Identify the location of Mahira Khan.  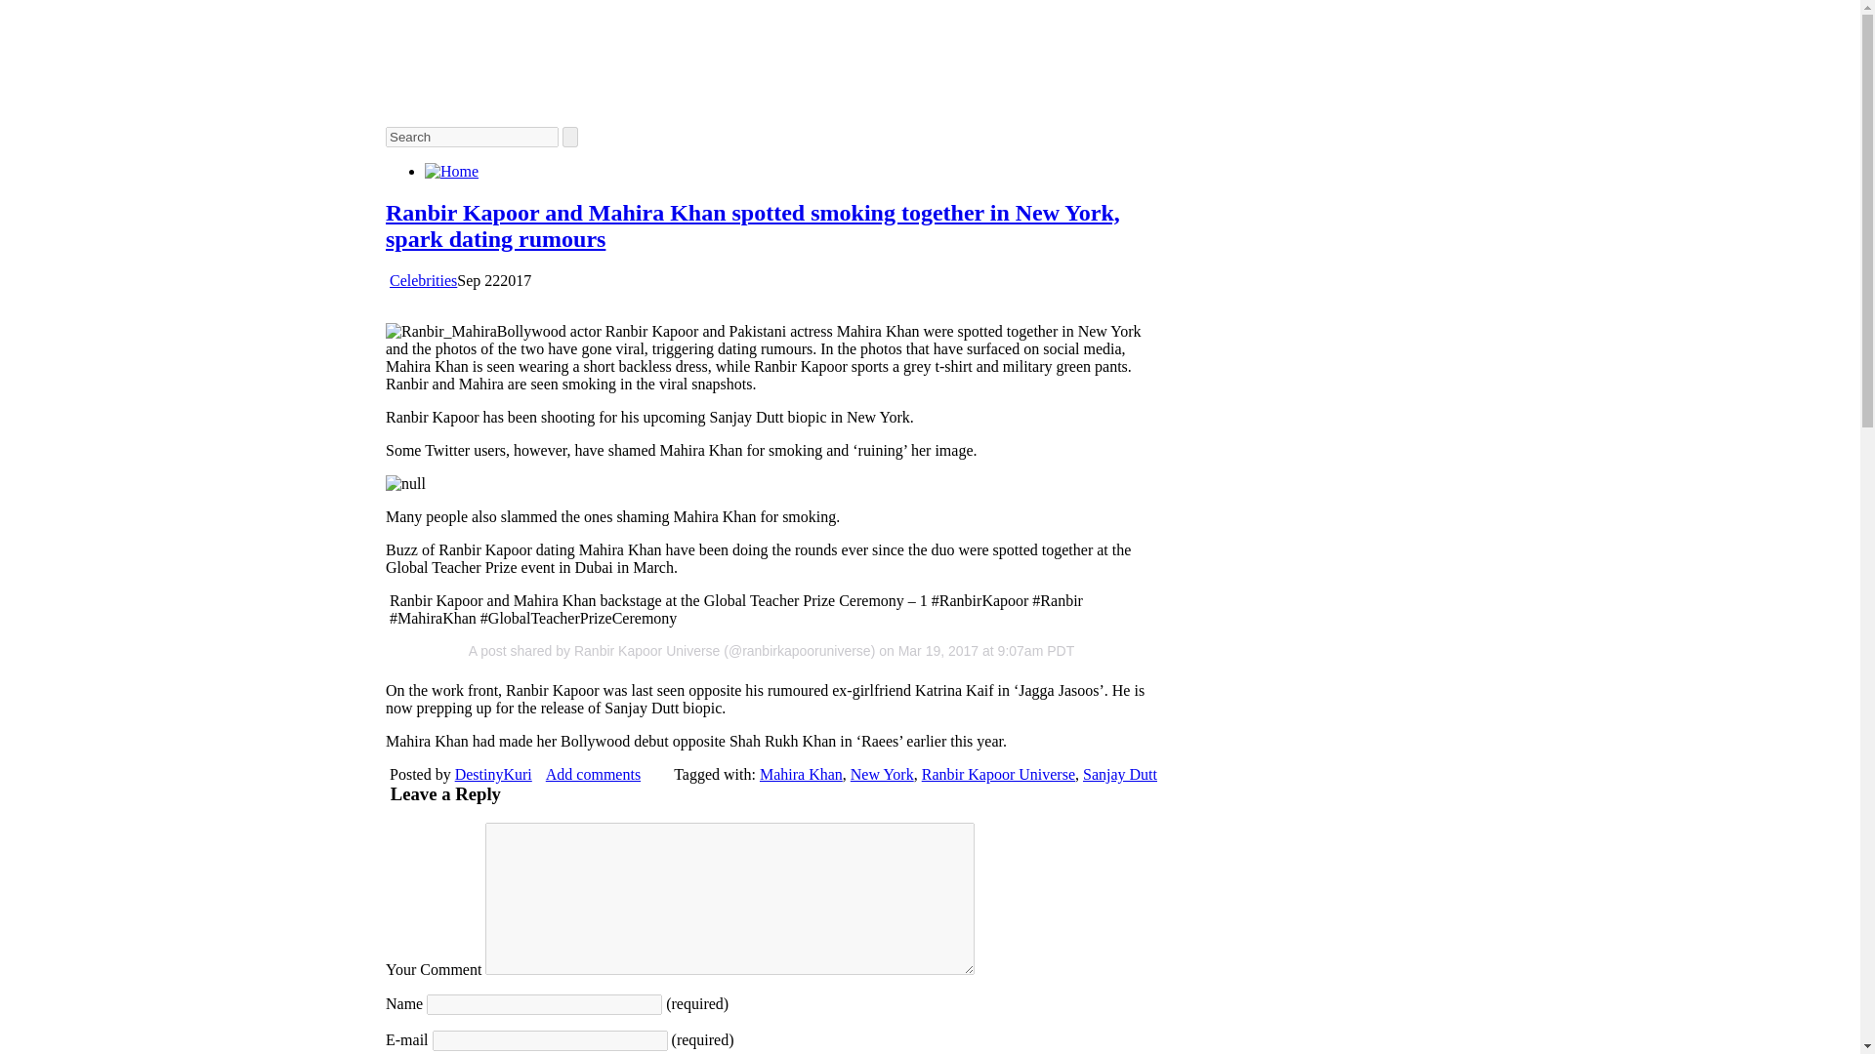
(801, 775).